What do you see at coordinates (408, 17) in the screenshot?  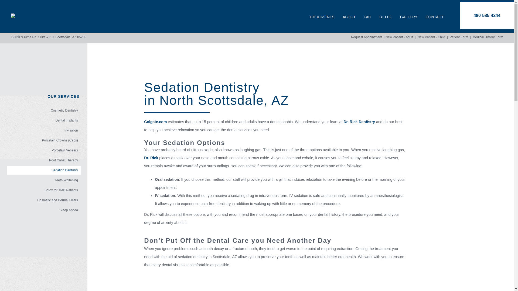 I see `GALLERY` at bounding box center [408, 17].